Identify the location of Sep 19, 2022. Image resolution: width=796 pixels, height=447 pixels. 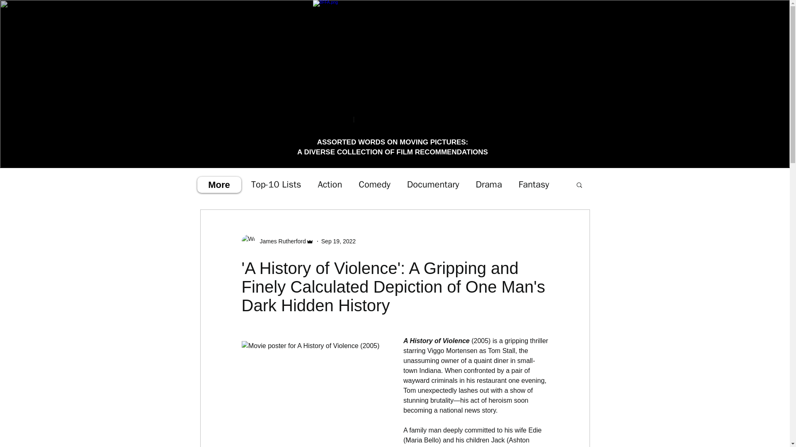
(338, 241).